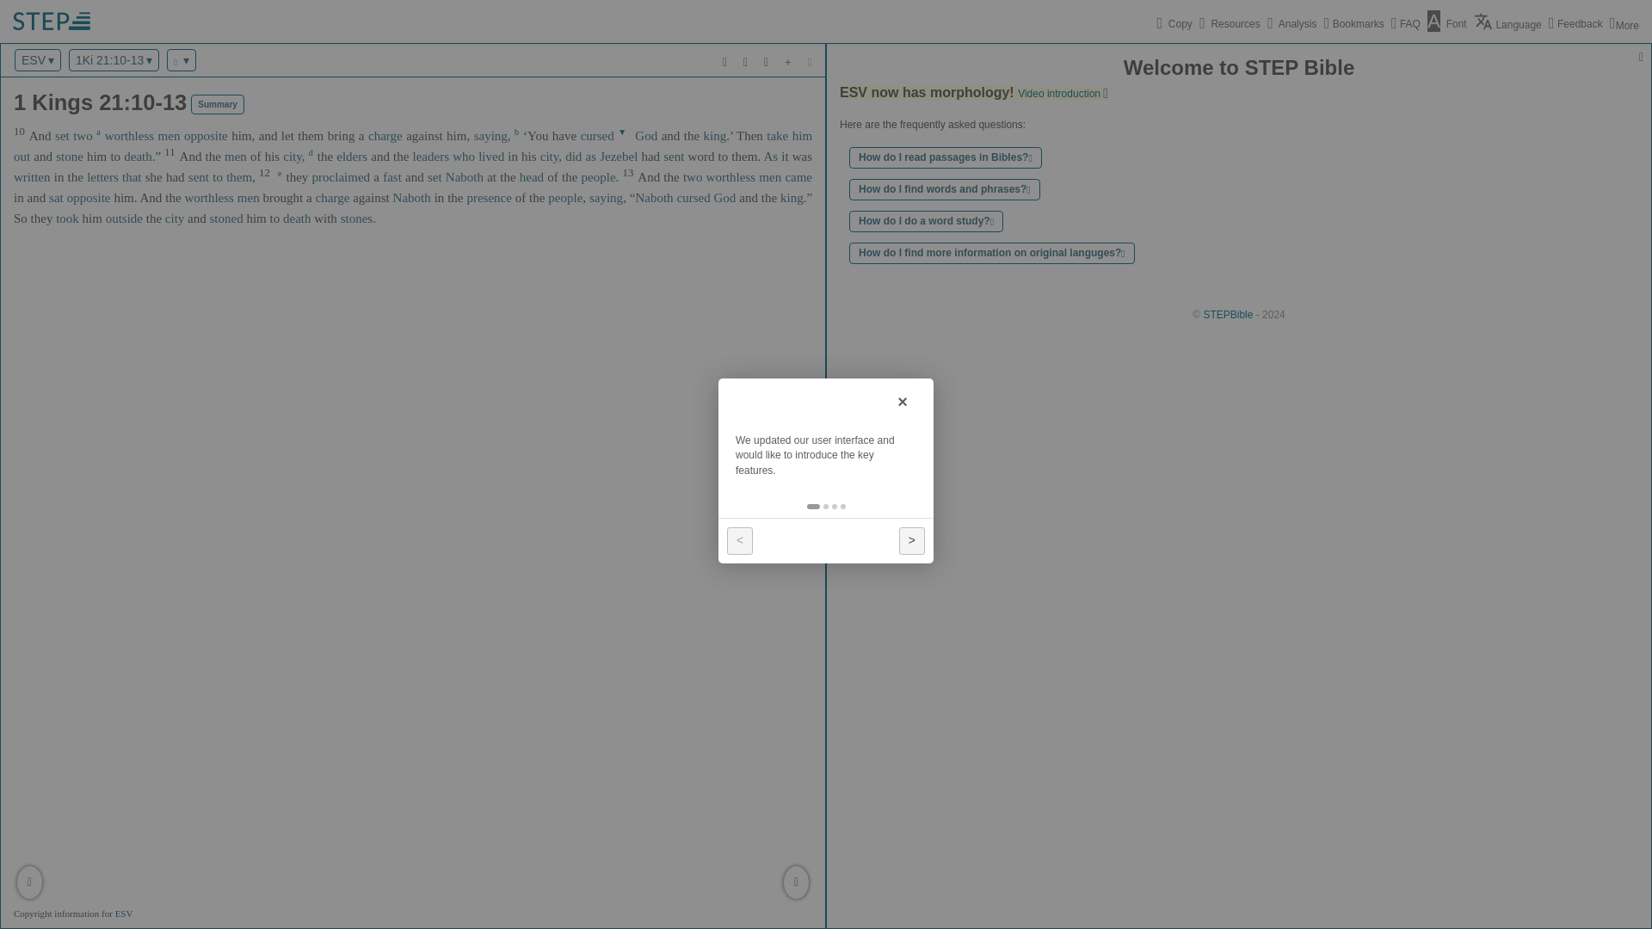  I want to click on Copy, so click(1173, 23).